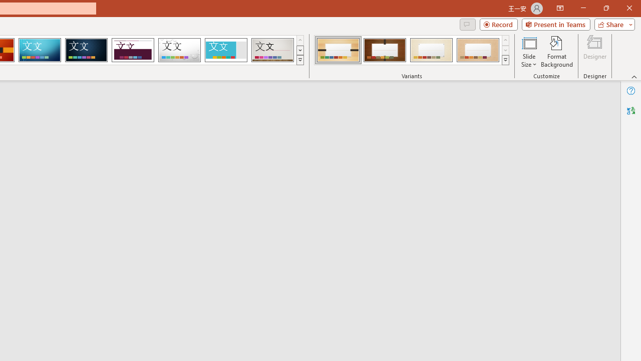  Describe the element at coordinates (385, 50) in the screenshot. I see `Organic Variant 2` at that location.